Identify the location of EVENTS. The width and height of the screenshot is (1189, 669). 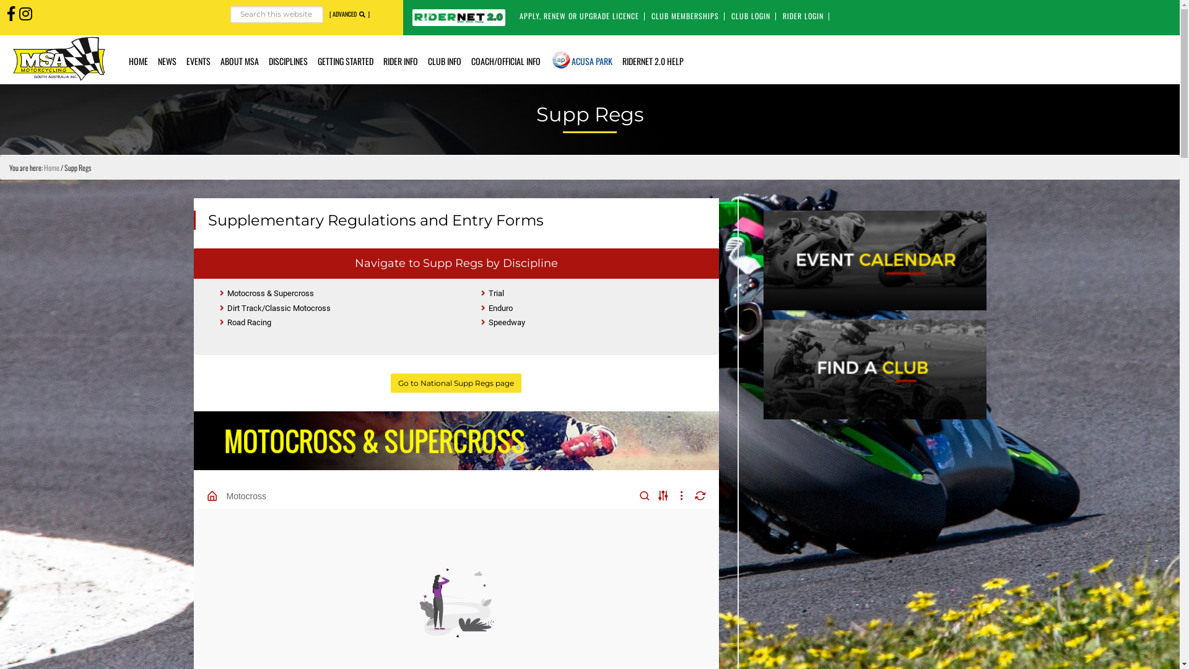
(198, 59).